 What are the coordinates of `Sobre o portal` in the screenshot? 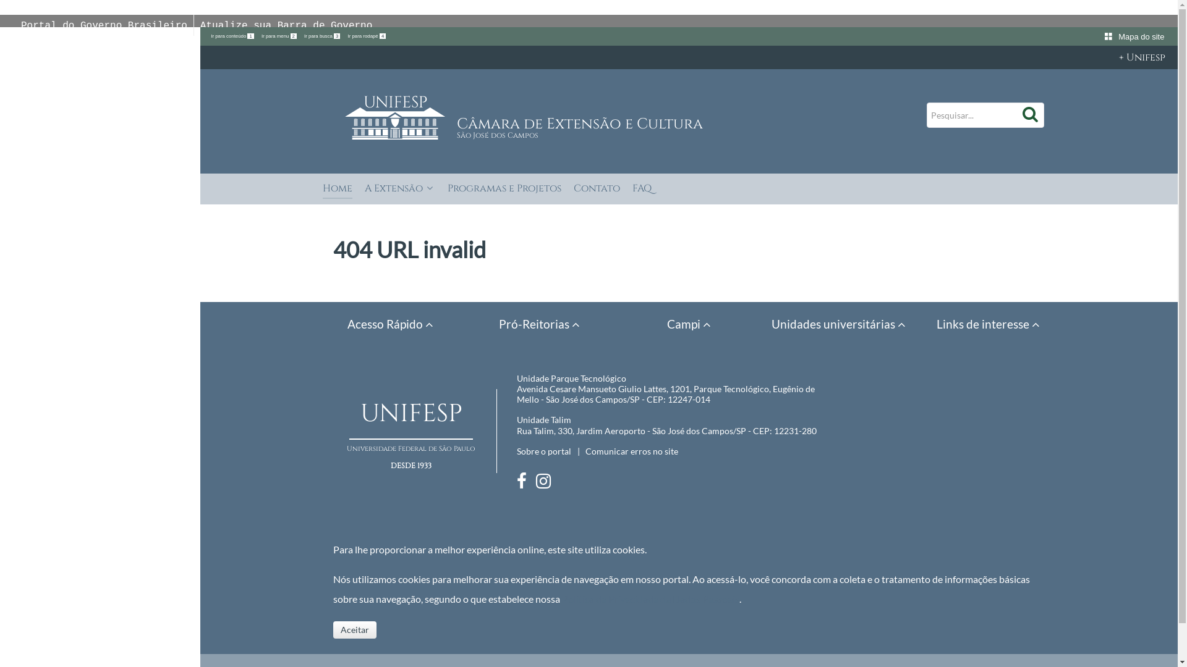 It's located at (544, 451).